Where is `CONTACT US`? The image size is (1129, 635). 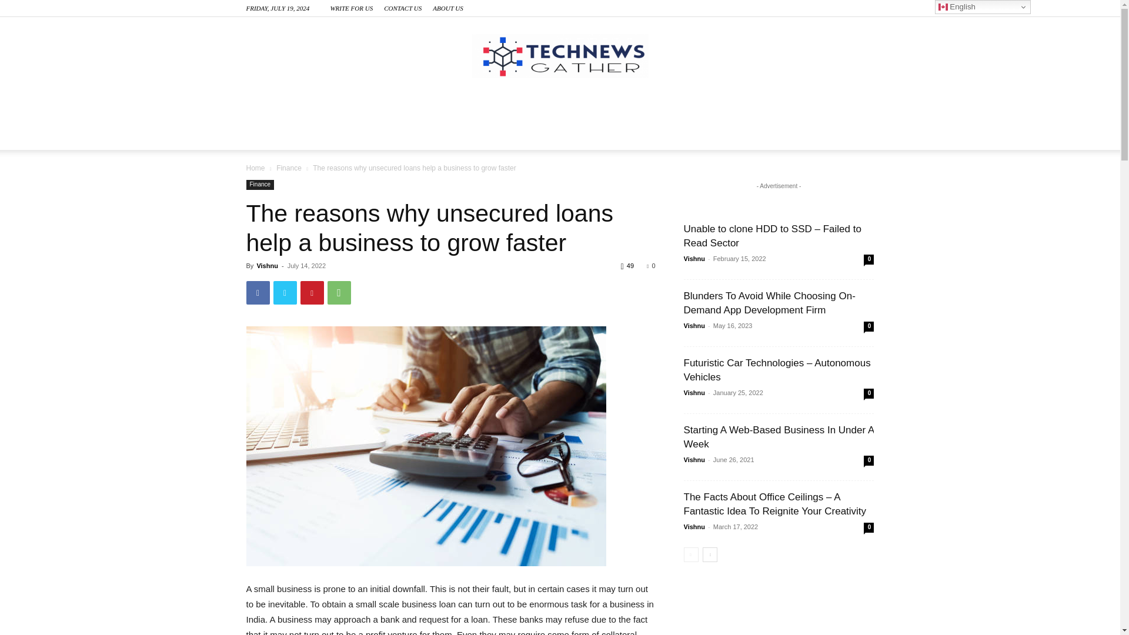 CONTACT US is located at coordinates (402, 8).